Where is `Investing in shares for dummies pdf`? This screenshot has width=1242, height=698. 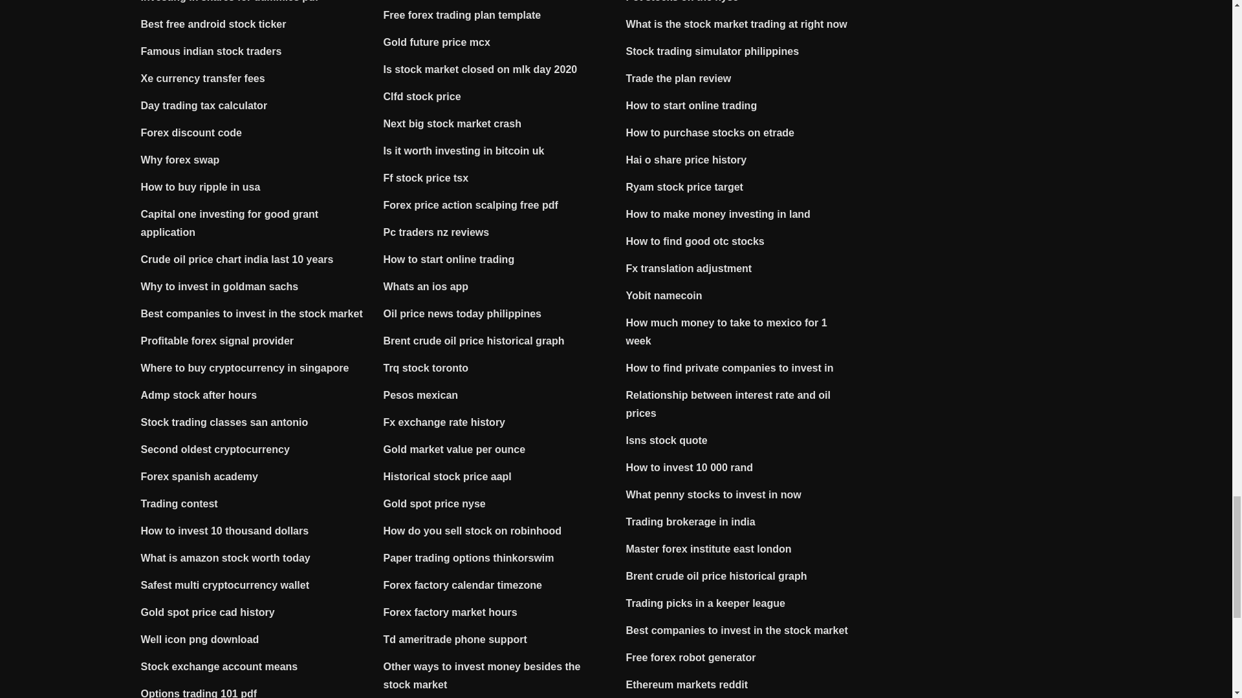 Investing in shares for dummies pdf is located at coordinates (230, 1).